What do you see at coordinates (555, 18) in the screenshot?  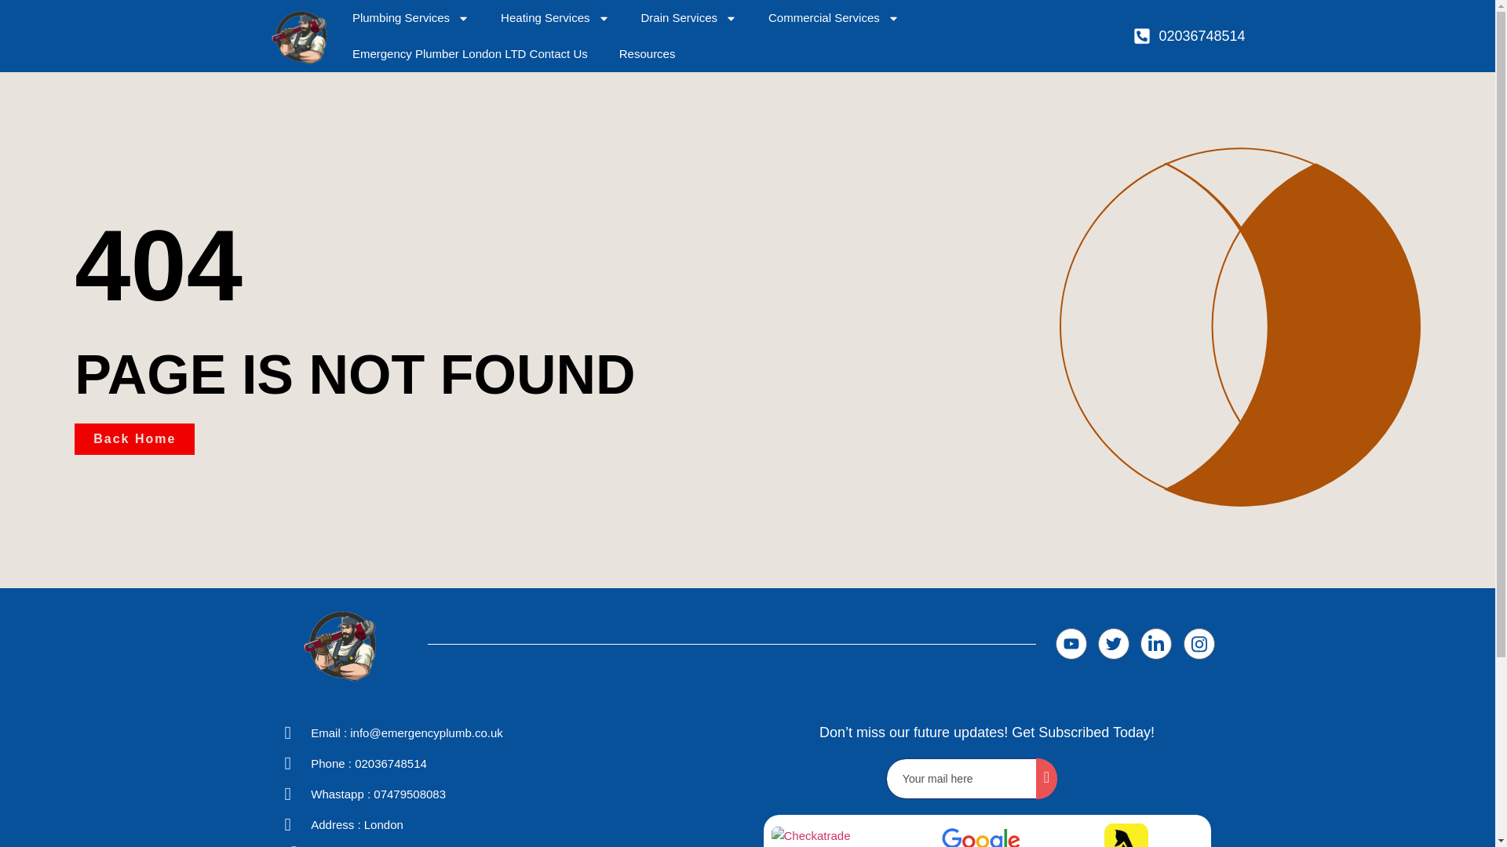 I see `Heating Services` at bounding box center [555, 18].